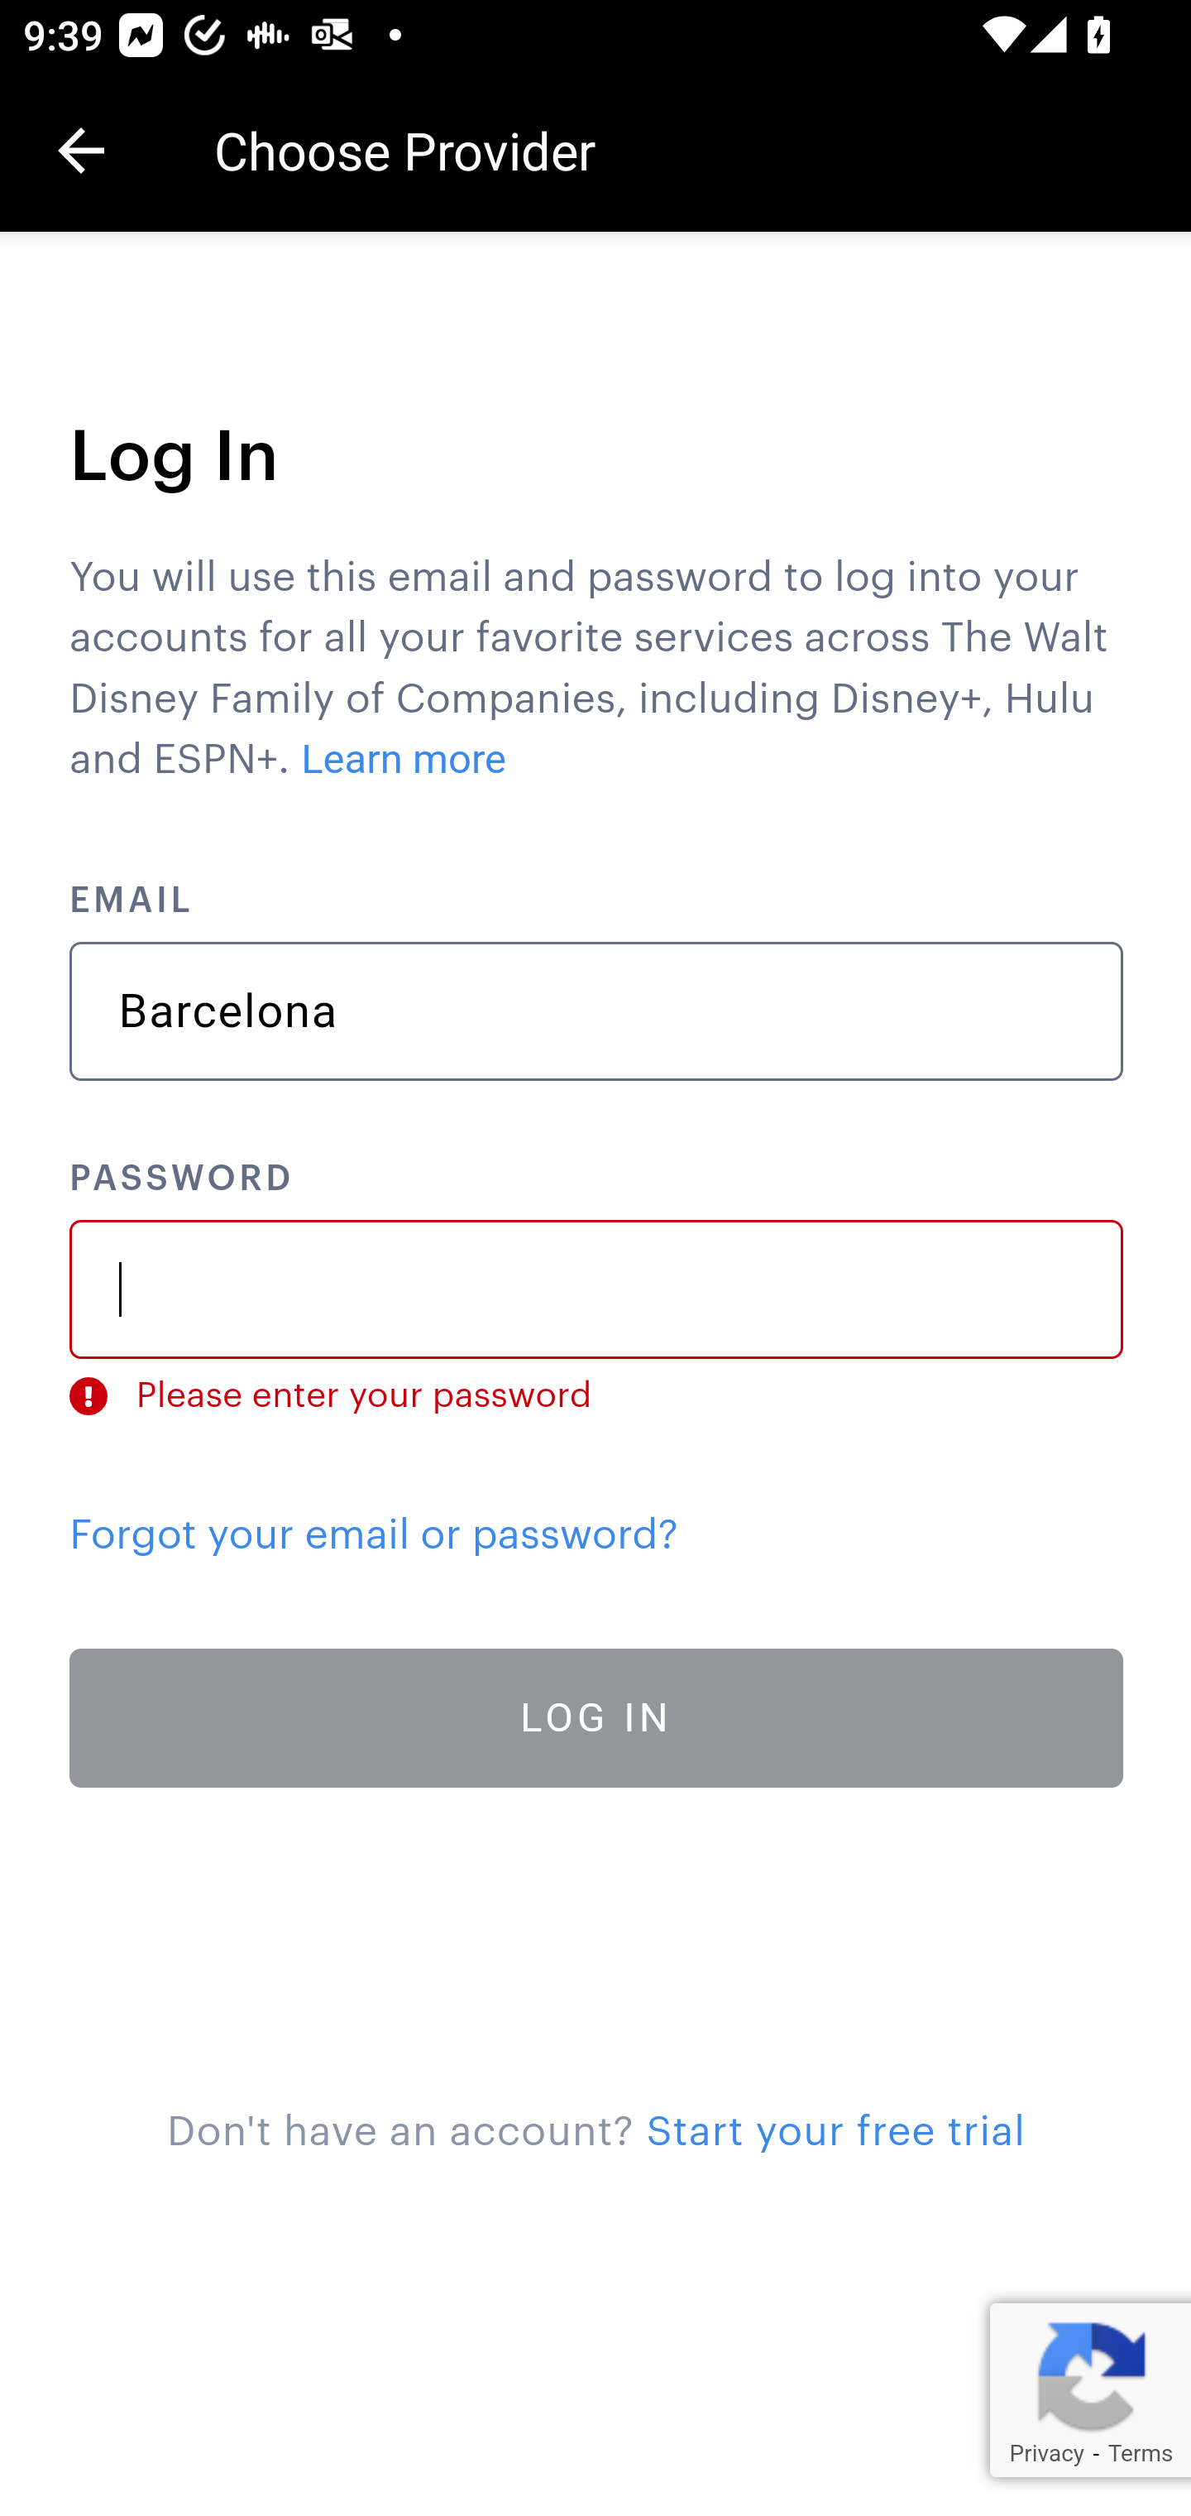 The image size is (1191, 2516). What do you see at coordinates (597, 1718) in the screenshot?
I see `LOG IN` at bounding box center [597, 1718].